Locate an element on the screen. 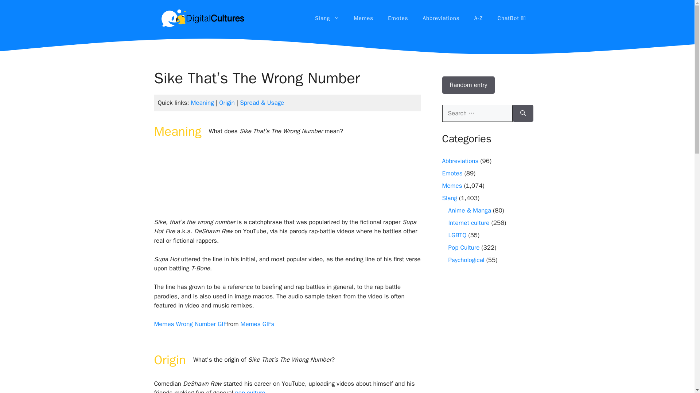  Random entry is located at coordinates (468, 85).